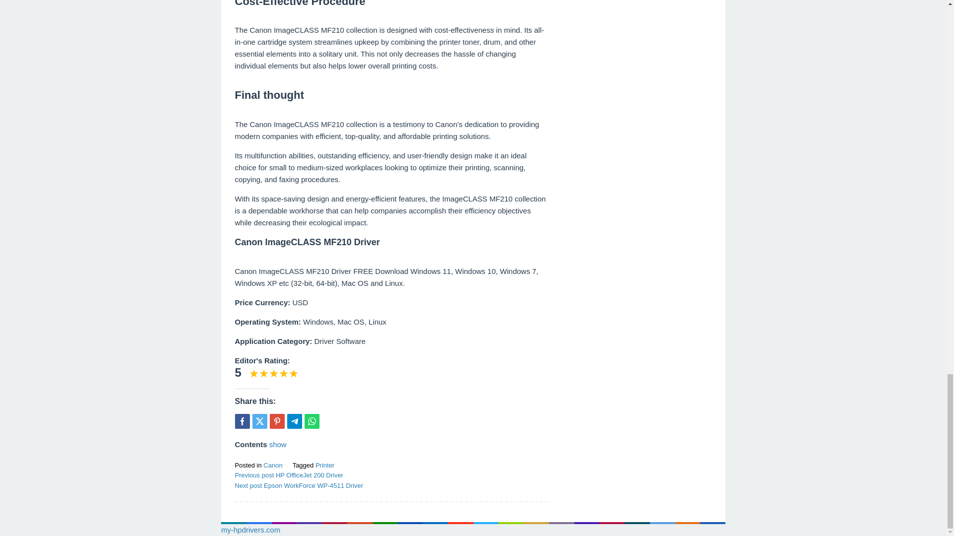 The height and width of the screenshot is (536, 954). I want to click on show, so click(278, 444).